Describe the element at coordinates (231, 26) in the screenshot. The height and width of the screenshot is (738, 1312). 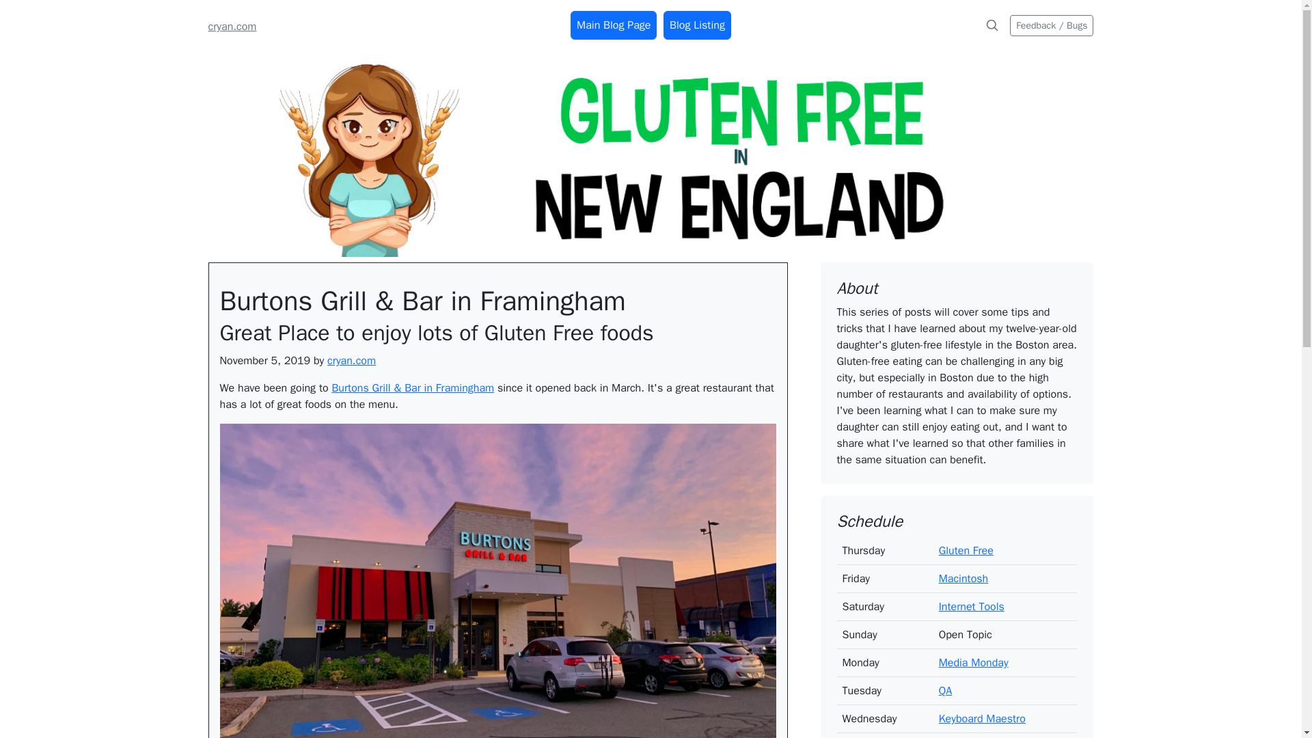
I see `cryan.com` at that location.